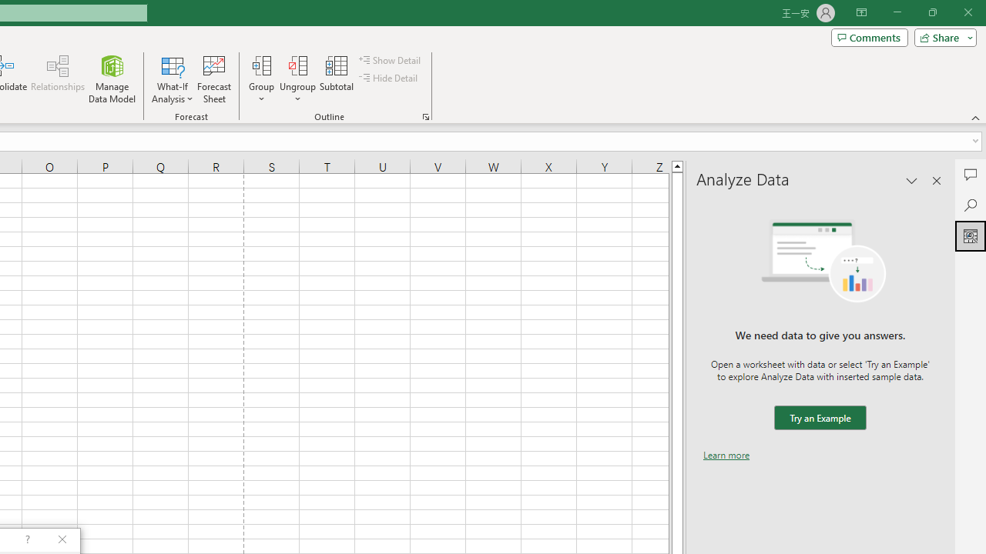 The image size is (986, 554). I want to click on Restore Down, so click(932, 12).